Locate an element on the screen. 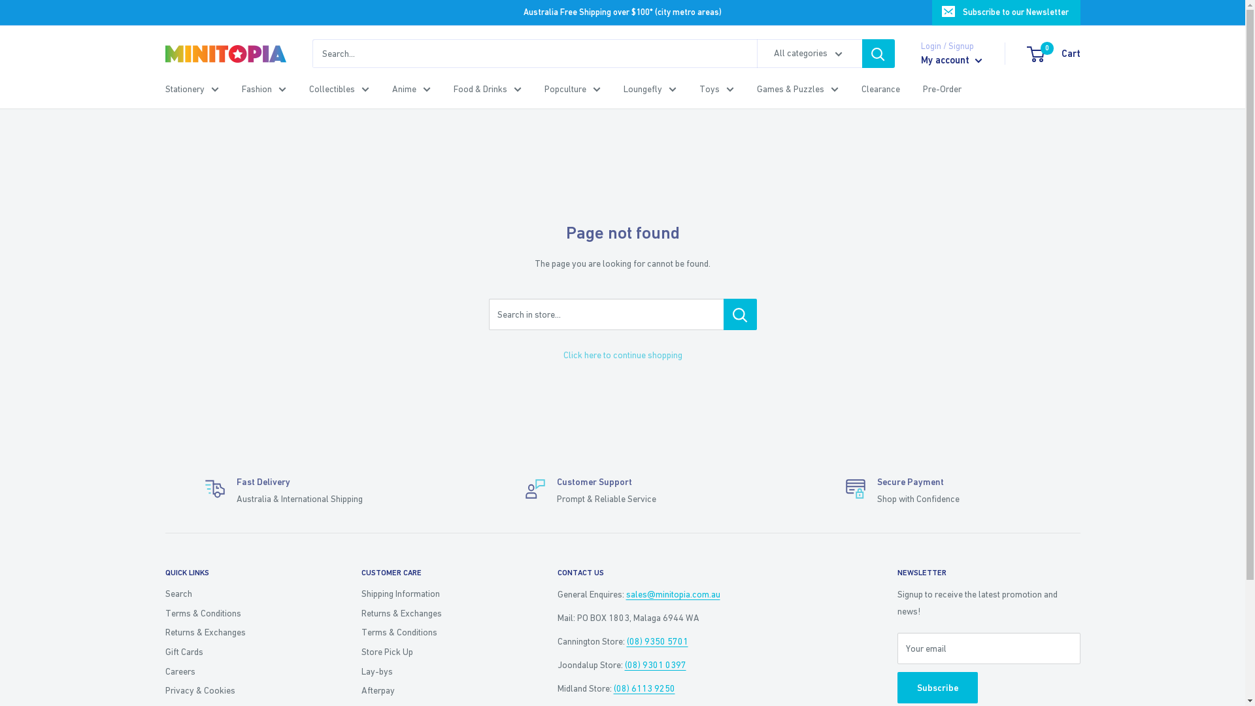 The height and width of the screenshot is (706, 1255). Toys is located at coordinates (716, 89).